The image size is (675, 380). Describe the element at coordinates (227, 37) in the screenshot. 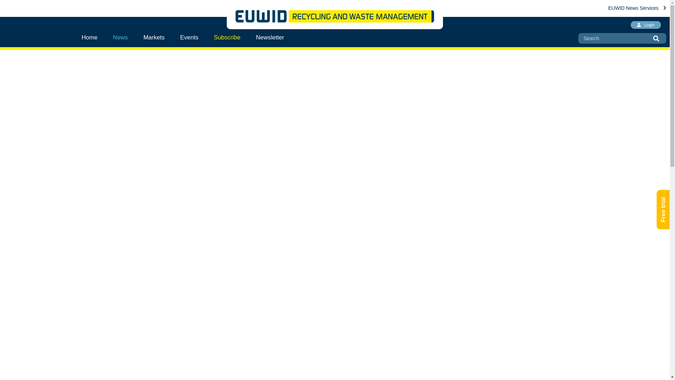

I see `Subscribe` at that location.